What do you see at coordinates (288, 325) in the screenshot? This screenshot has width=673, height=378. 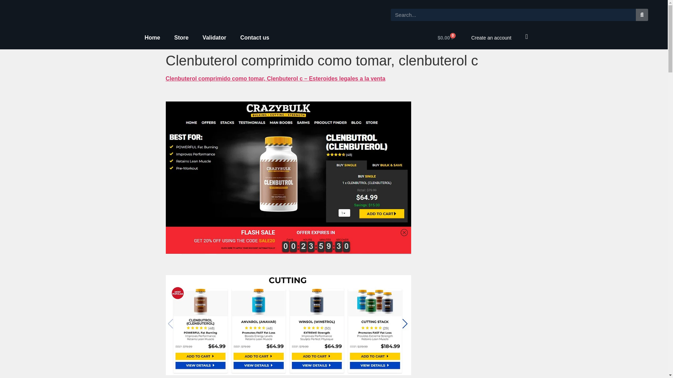 I see `Clenbuterol comprimido como tomar` at bounding box center [288, 325].